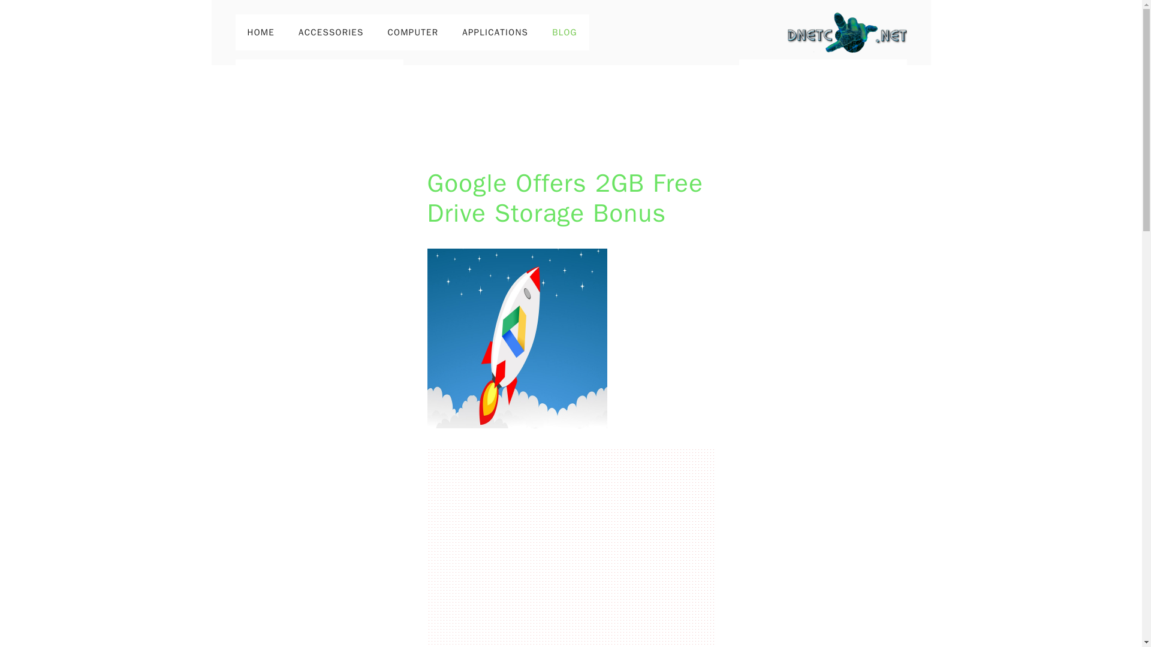 The height and width of the screenshot is (647, 1151). I want to click on HOME, so click(260, 32).